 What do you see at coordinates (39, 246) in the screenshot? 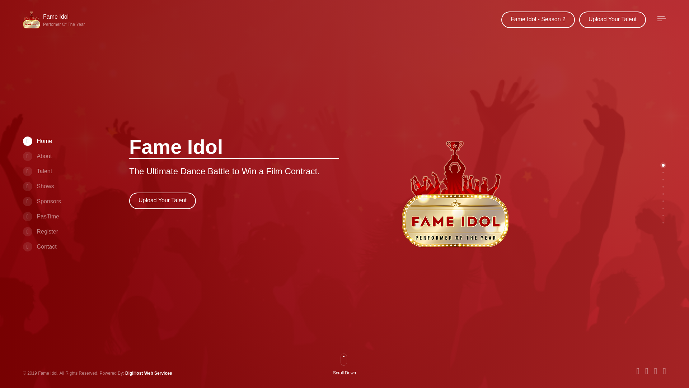
I see `About` at bounding box center [39, 246].